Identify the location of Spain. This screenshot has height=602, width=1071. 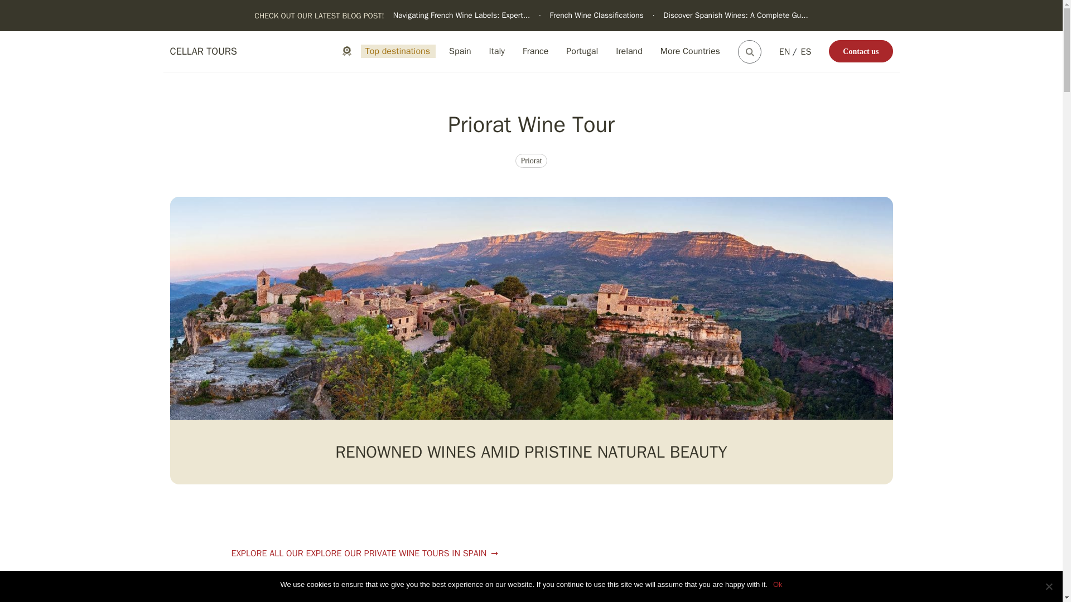
(460, 51).